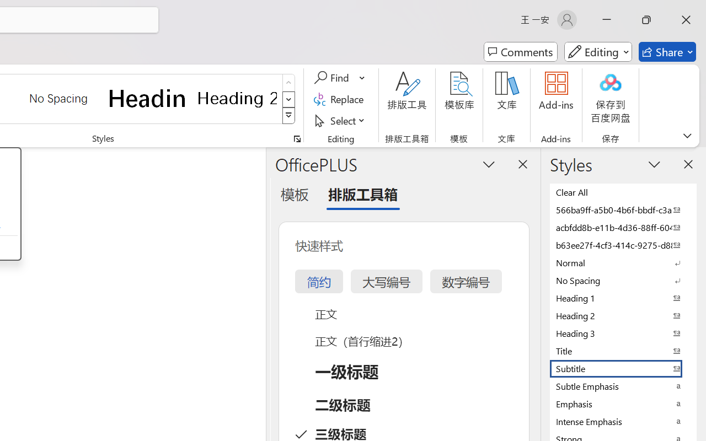  I want to click on Run Python File, so click(657, 32).